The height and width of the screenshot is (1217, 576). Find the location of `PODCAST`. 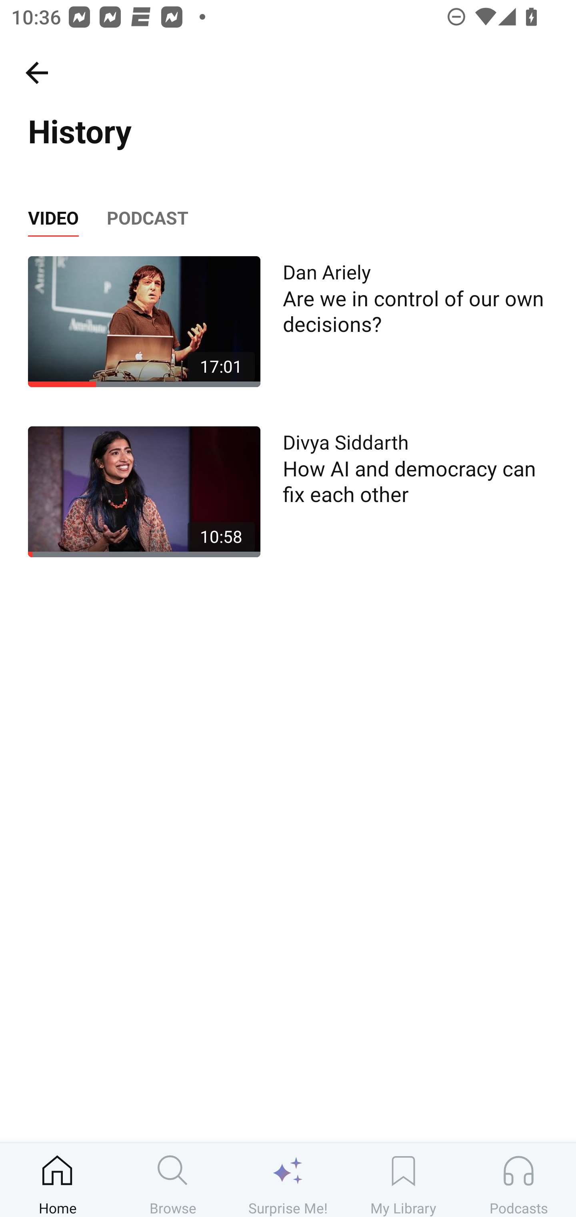

PODCAST is located at coordinates (147, 218).